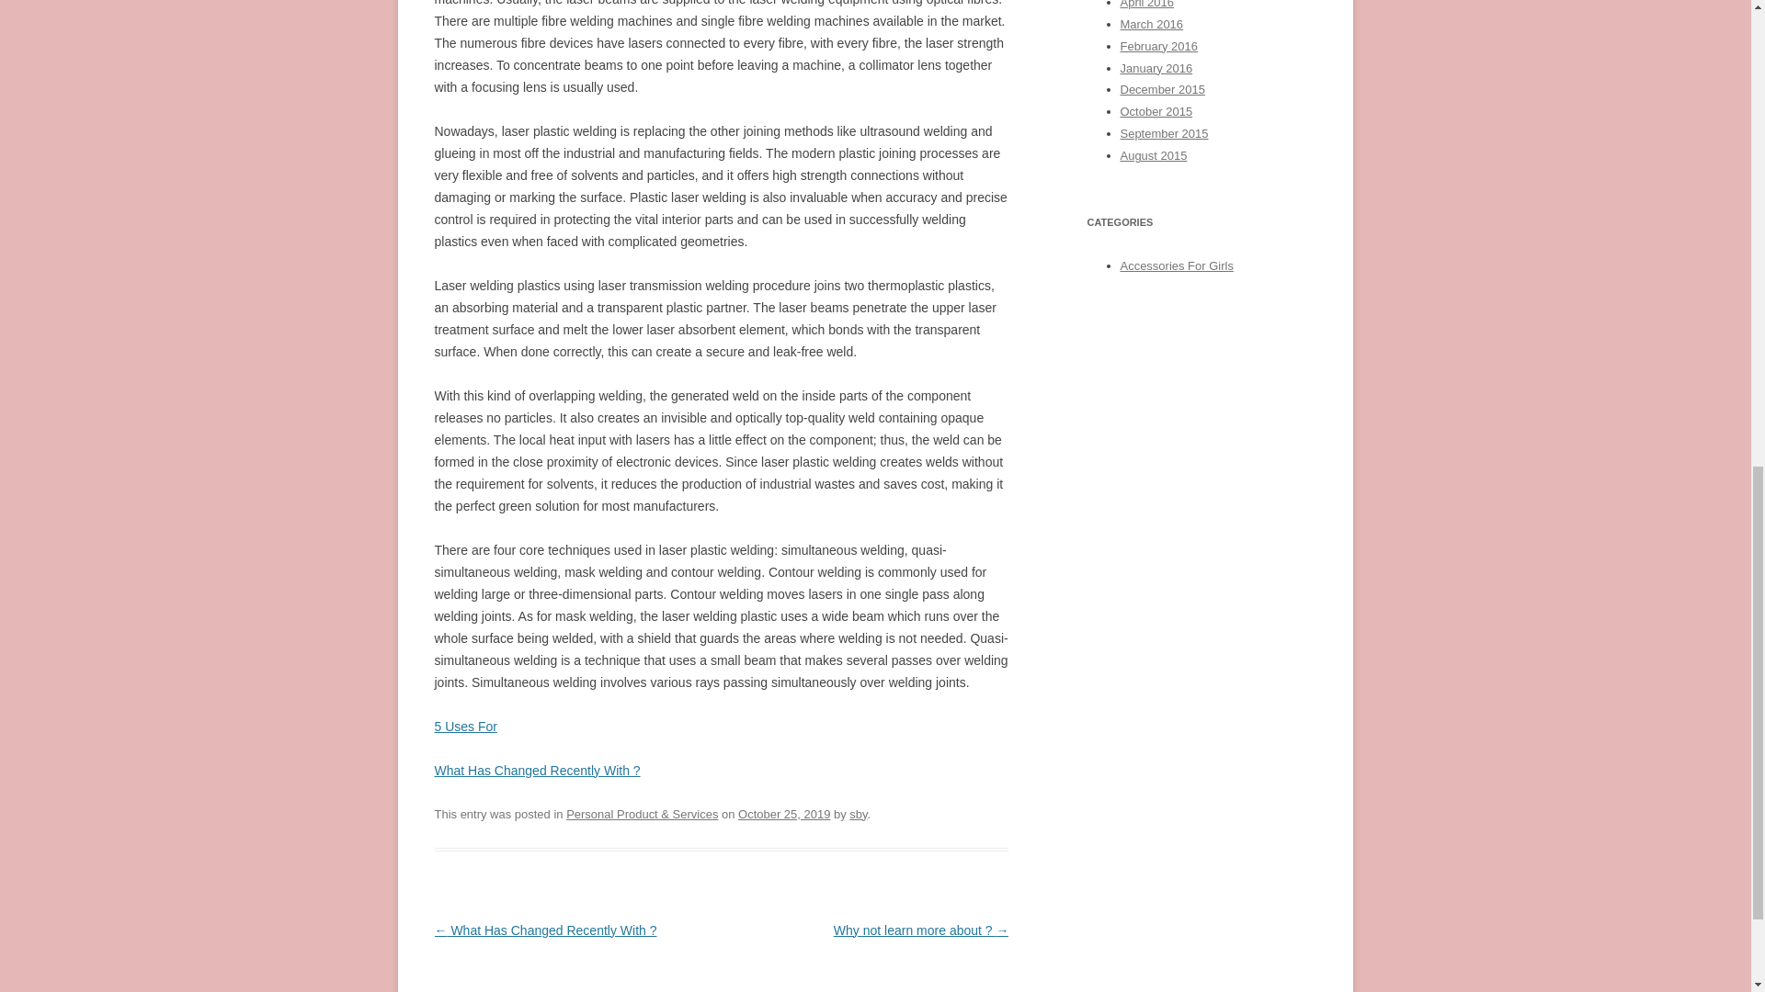 This screenshot has width=1765, height=992. Describe the element at coordinates (857, 814) in the screenshot. I see `View all posts by sby` at that location.